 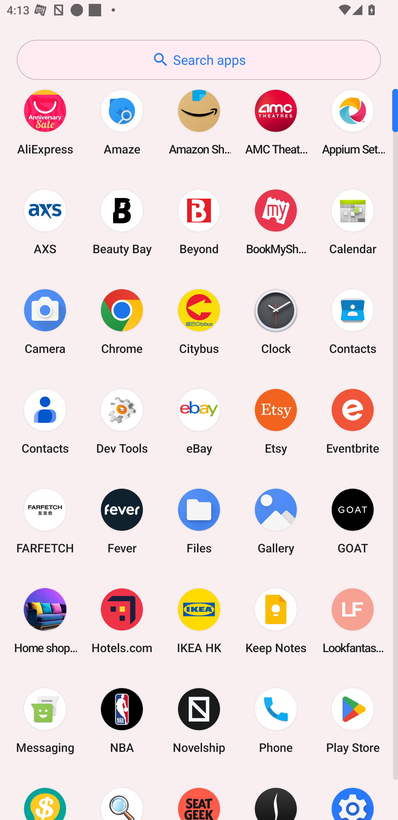 I want to click on Beauty Bay, so click(x=122, y=222).